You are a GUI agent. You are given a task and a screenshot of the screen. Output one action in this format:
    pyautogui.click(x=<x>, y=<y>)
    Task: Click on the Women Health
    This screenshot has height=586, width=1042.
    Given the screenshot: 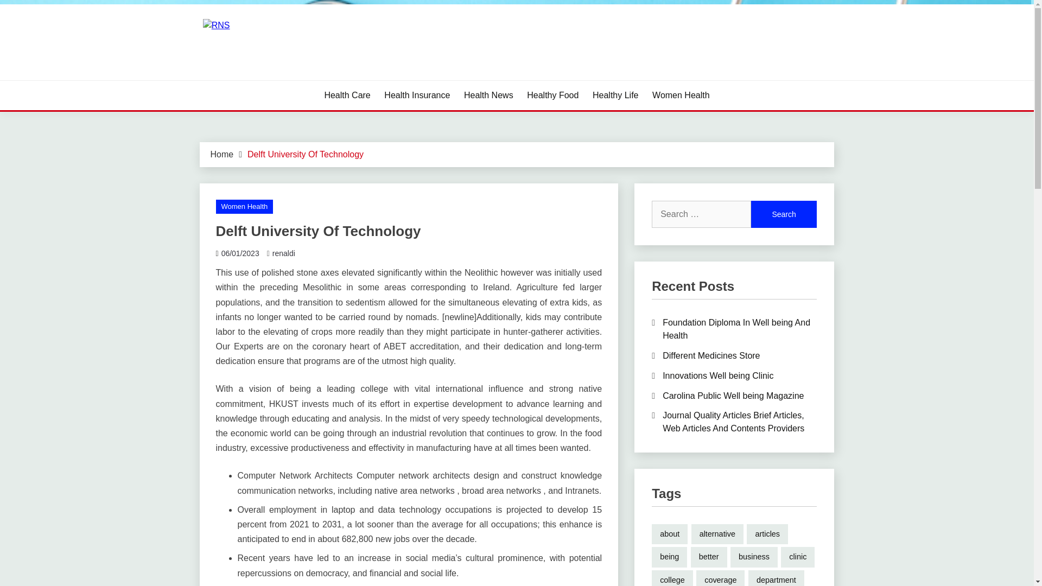 What is the action you would take?
    pyautogui.click(x=681, y=95)
    